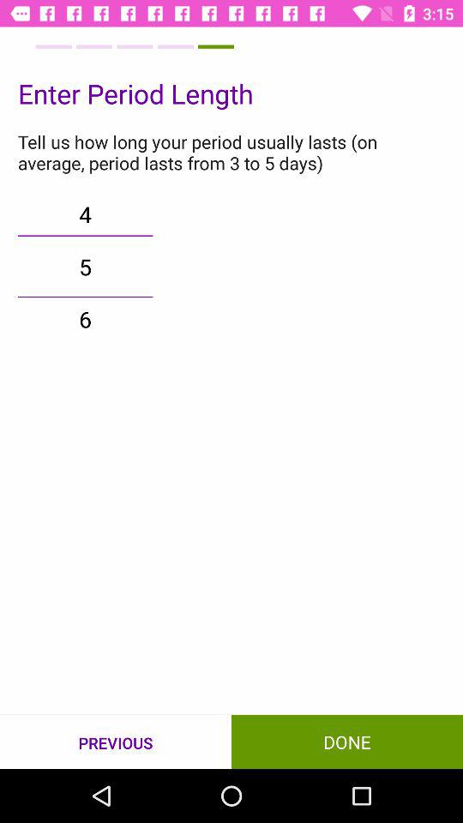 The image size is (463, 823). I want to click on click the item at the bottom right corner, so click(347, 741).